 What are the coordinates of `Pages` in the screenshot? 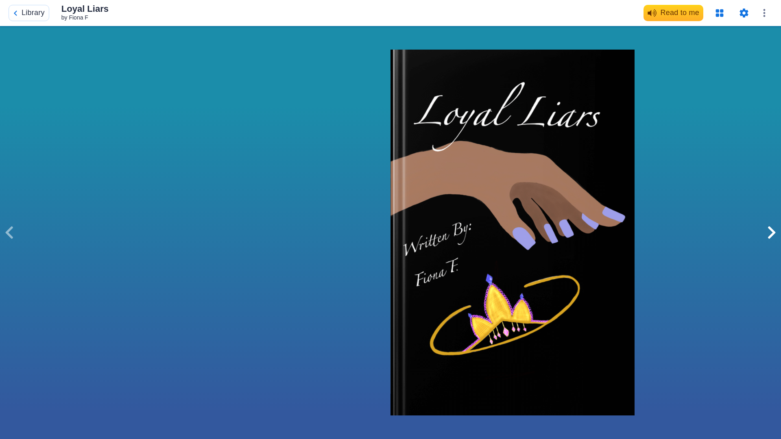 It's located at (720, 13).